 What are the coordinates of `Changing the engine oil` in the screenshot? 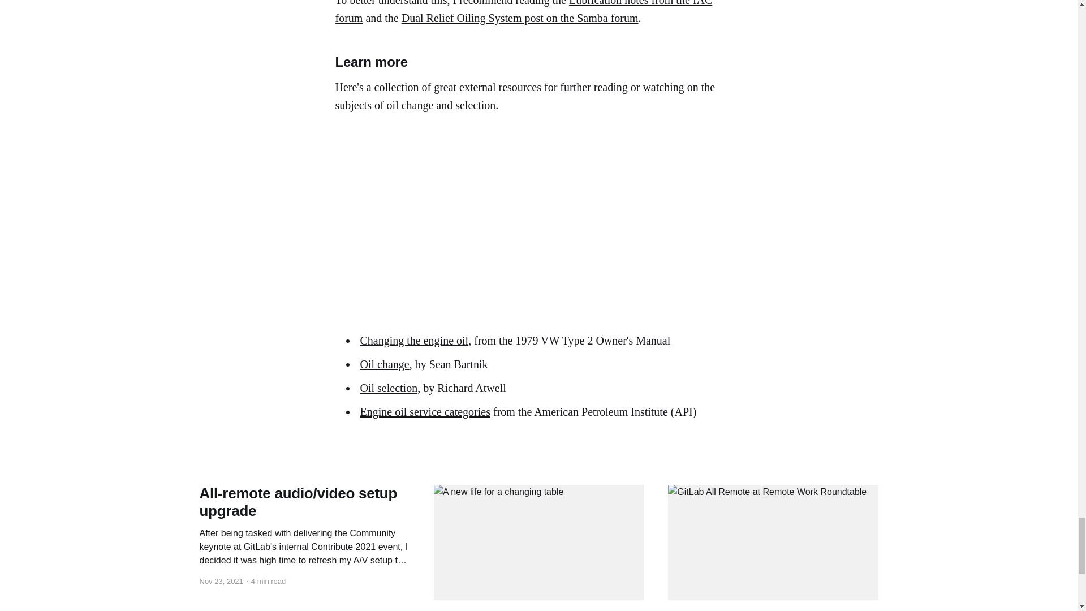 It's located at (413, 341).